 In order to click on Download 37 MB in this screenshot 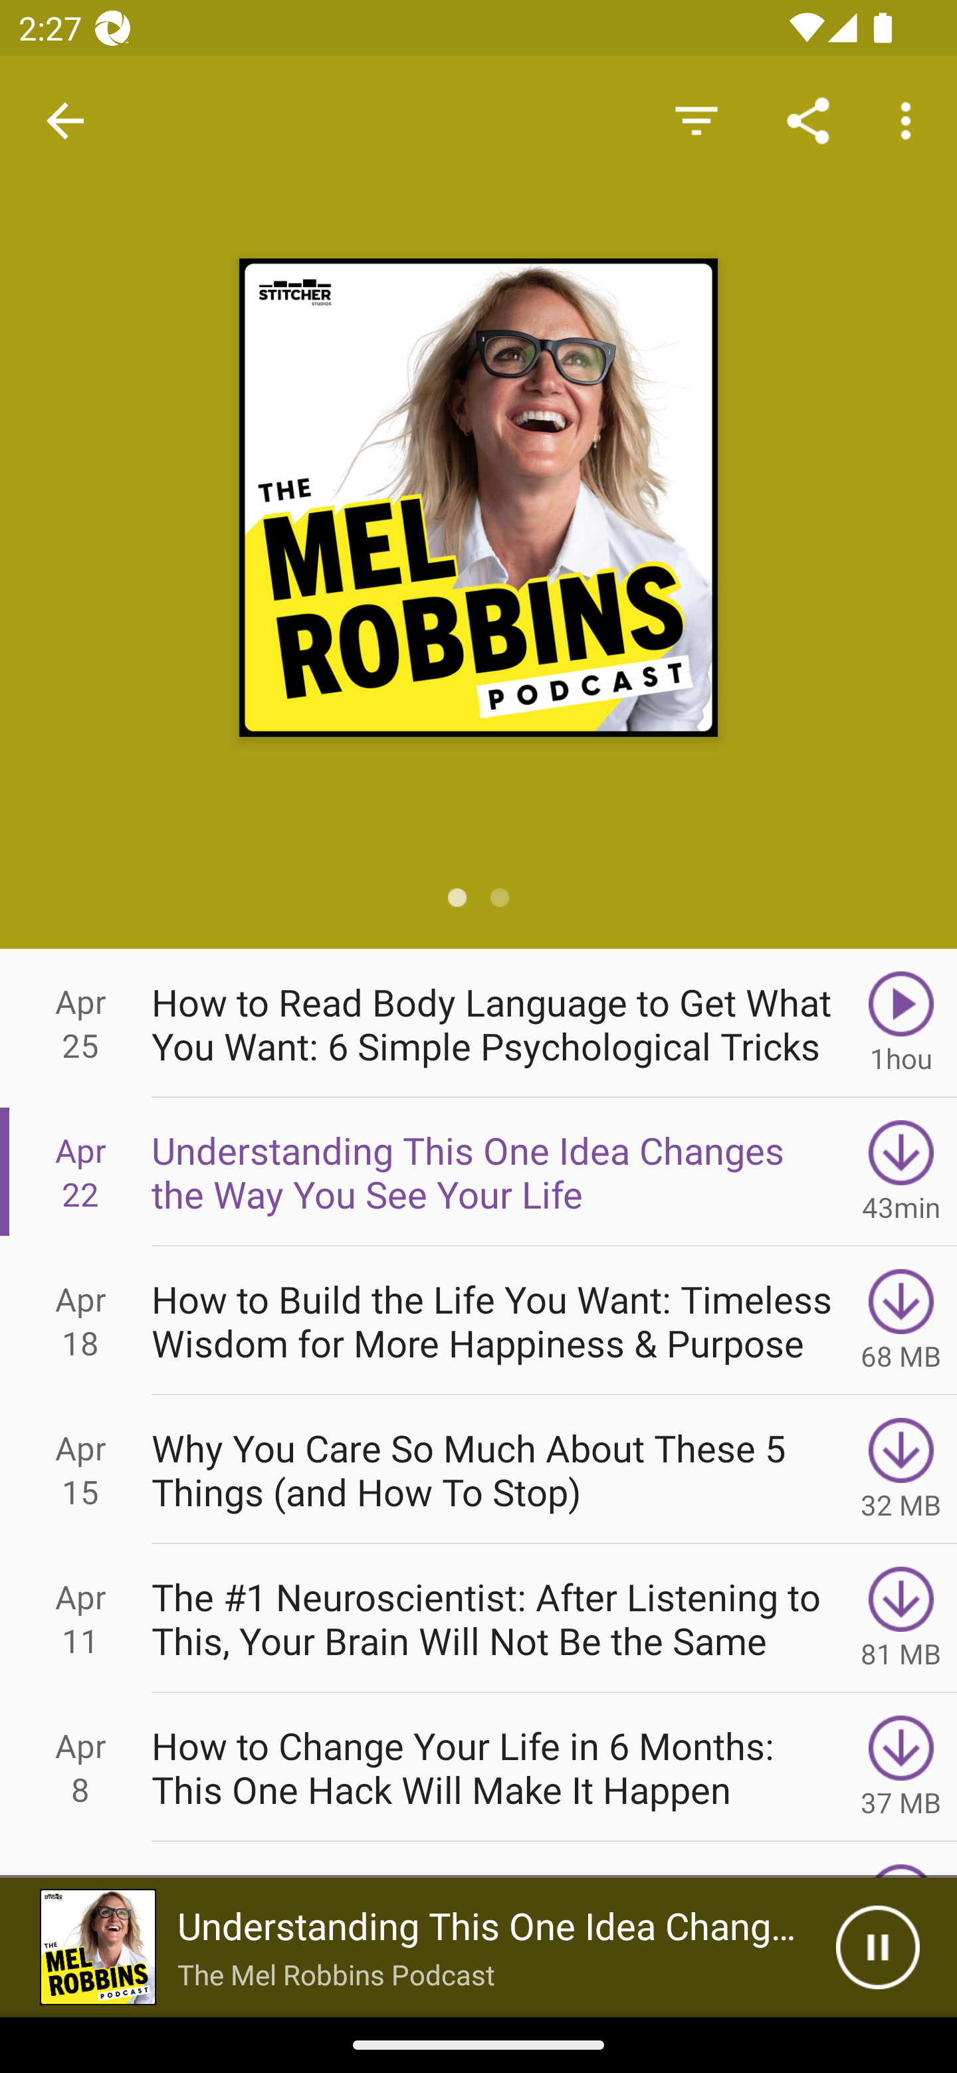, I will do `click(901, 1767)`.